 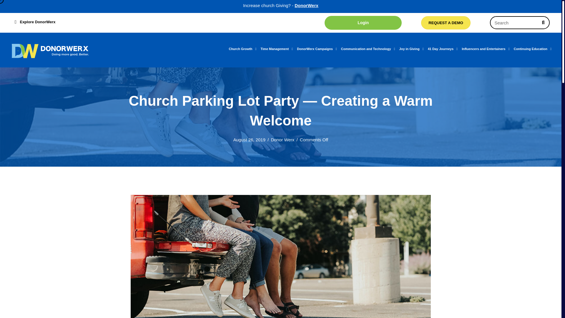 What do you see at coordinates (446, 23) in the screenshot?
I see `REQUEST A DEMO` at bounding box center [446, 23].